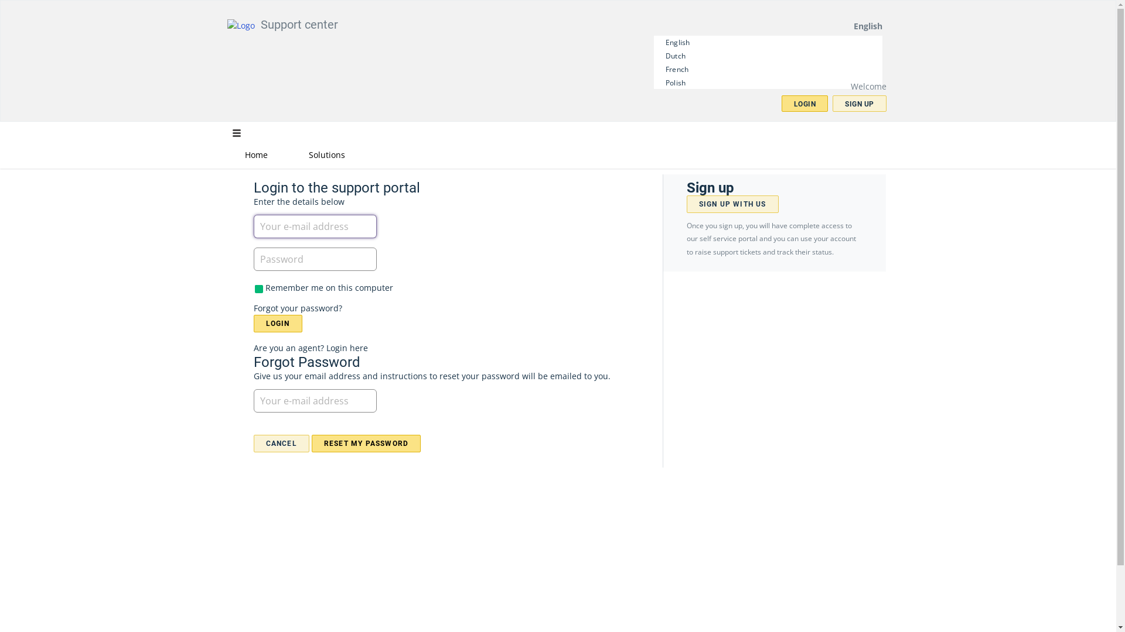 The image size is (1125, 632). Describe the element at coordinates (298, 308) in the screenshot. I see `Forgot your password?` at that location.